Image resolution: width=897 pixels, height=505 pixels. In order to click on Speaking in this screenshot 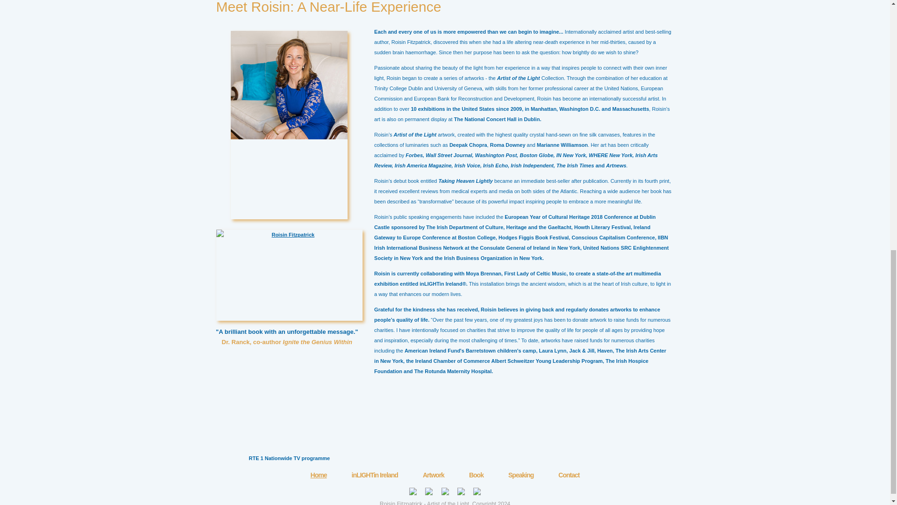, I will do `click(521, 475)`.